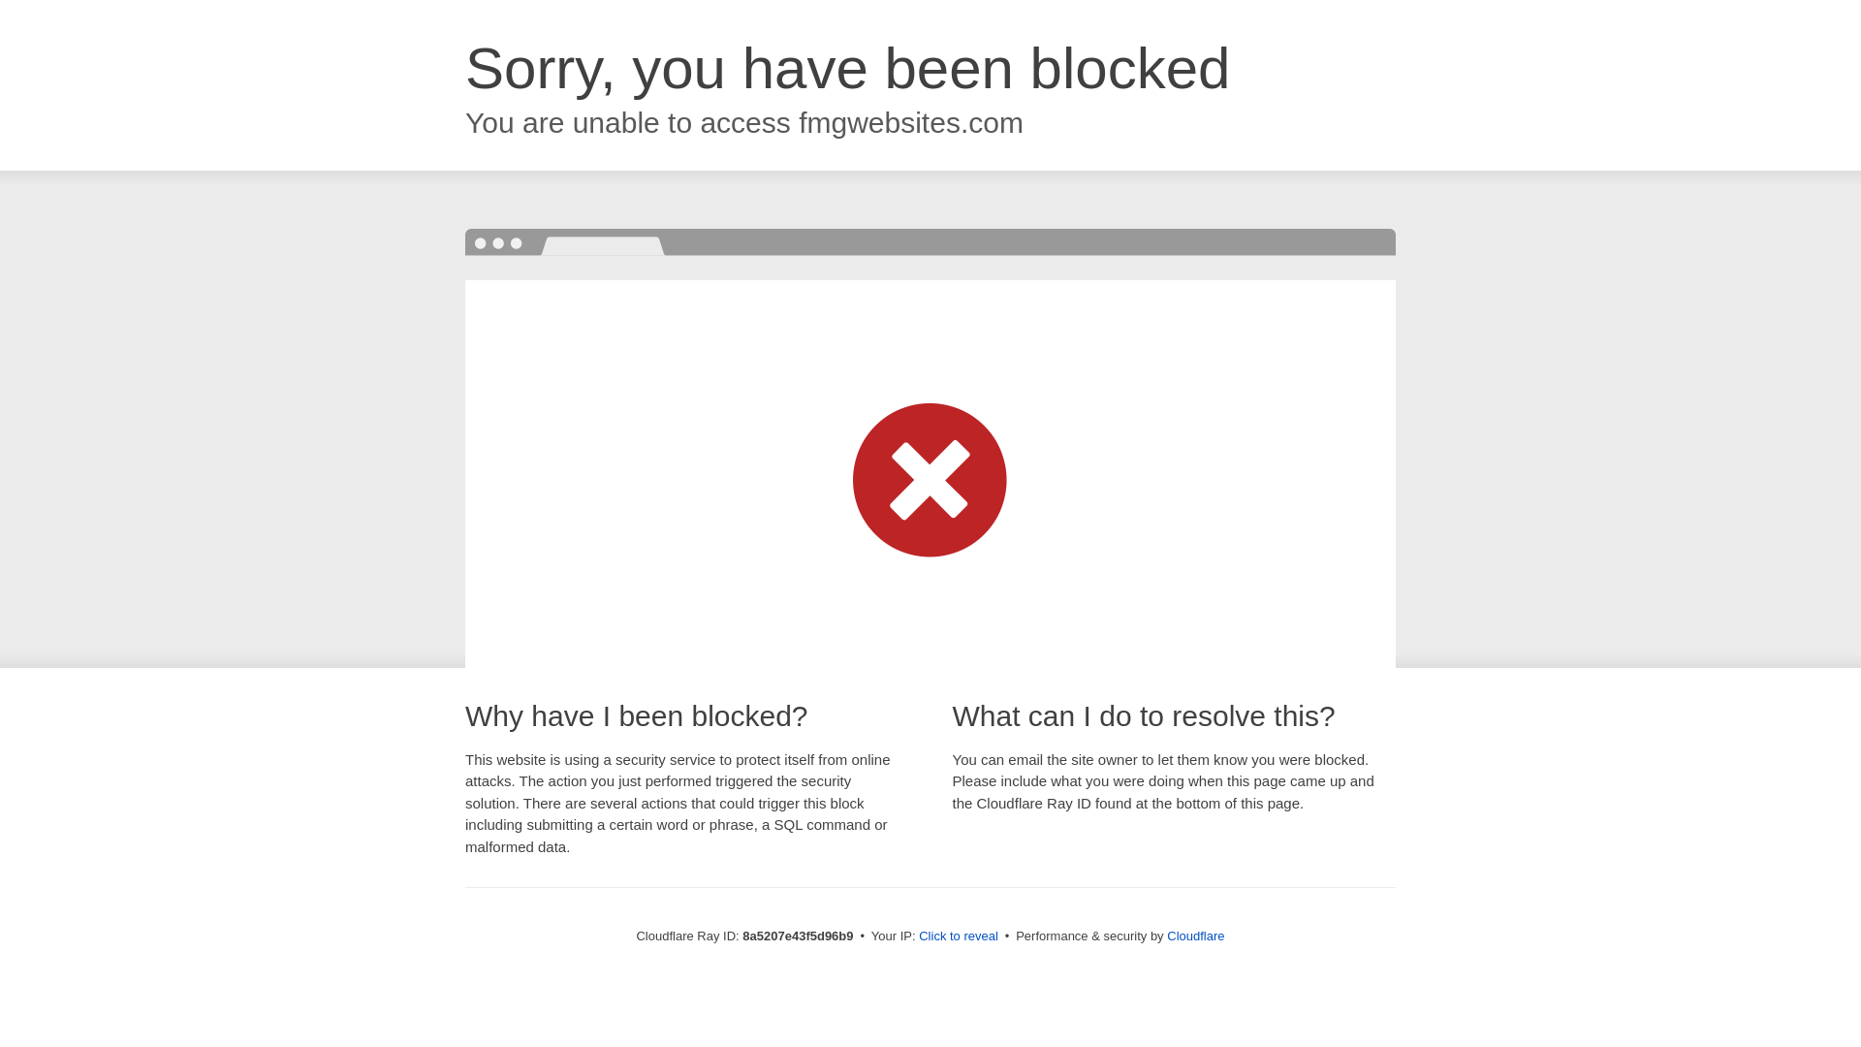  What do you see at coordinates (958, 936) in the screenshot?
I see `Click to reveal` at bounding box center [958, 936].